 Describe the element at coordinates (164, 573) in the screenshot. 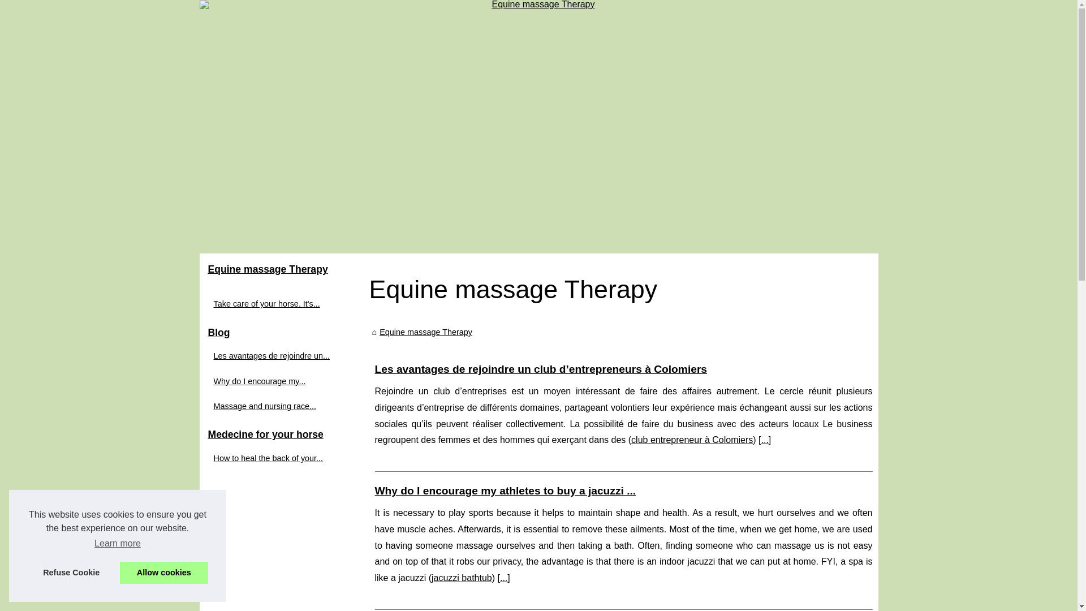

I see `Allow cookies` at that location.